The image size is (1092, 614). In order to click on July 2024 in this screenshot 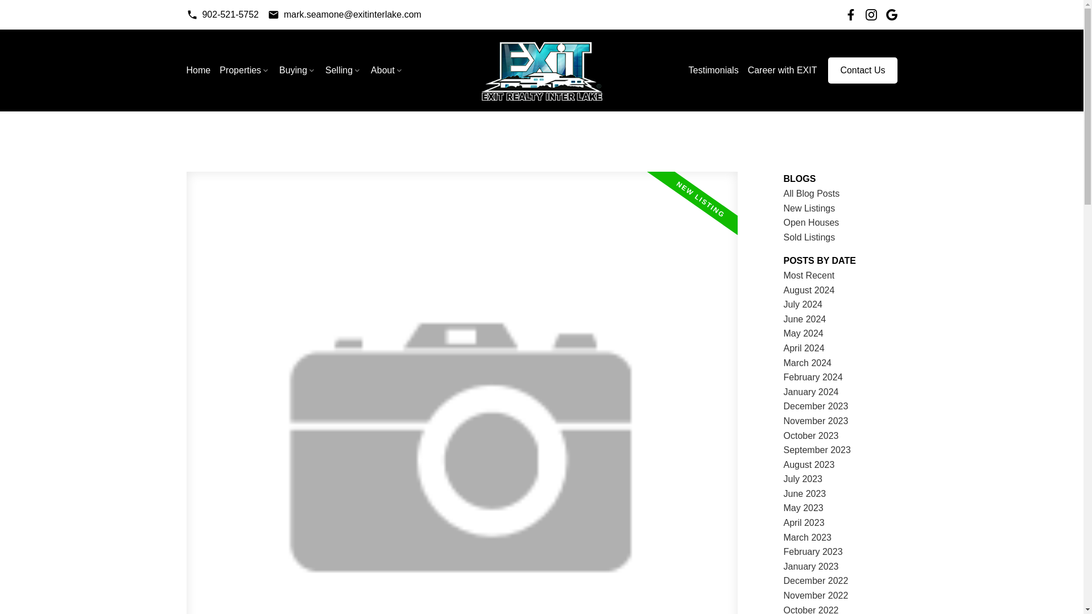, I will do `click(803, 305)`.